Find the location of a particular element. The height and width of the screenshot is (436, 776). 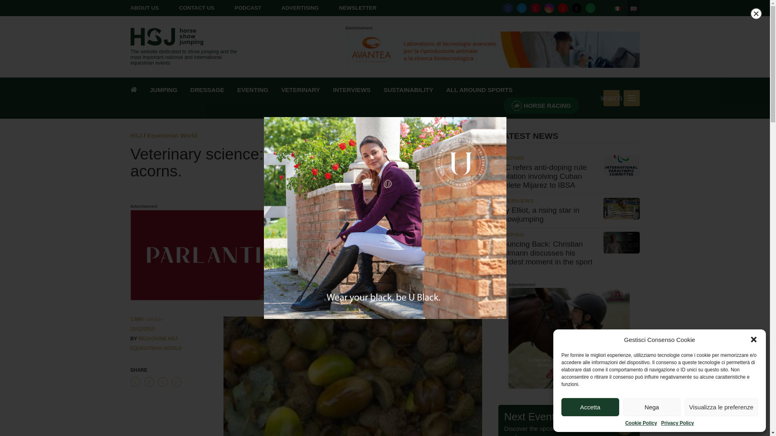

Visualizza le preferenze is located at coordinates (721, 407).